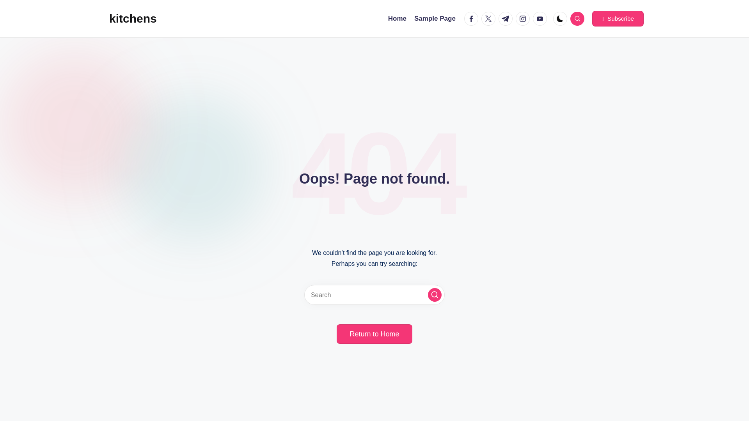  I want to click on twitter.com, so click(490, 19).